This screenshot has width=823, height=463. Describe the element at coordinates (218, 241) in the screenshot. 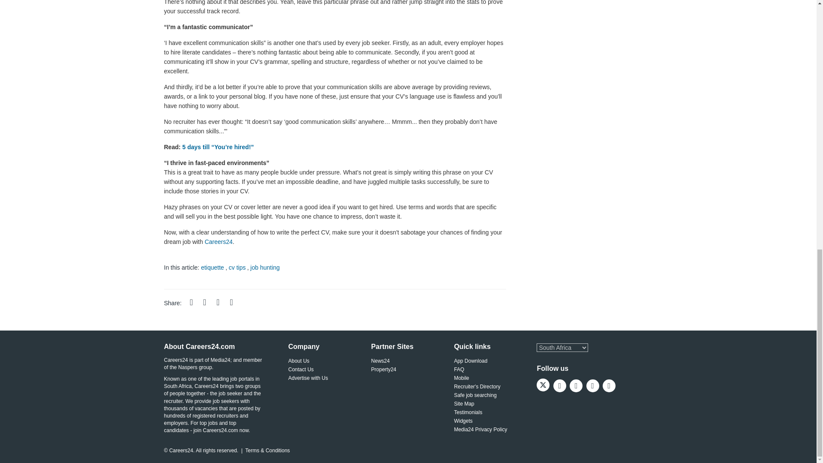

I see `Careers24` at that location.